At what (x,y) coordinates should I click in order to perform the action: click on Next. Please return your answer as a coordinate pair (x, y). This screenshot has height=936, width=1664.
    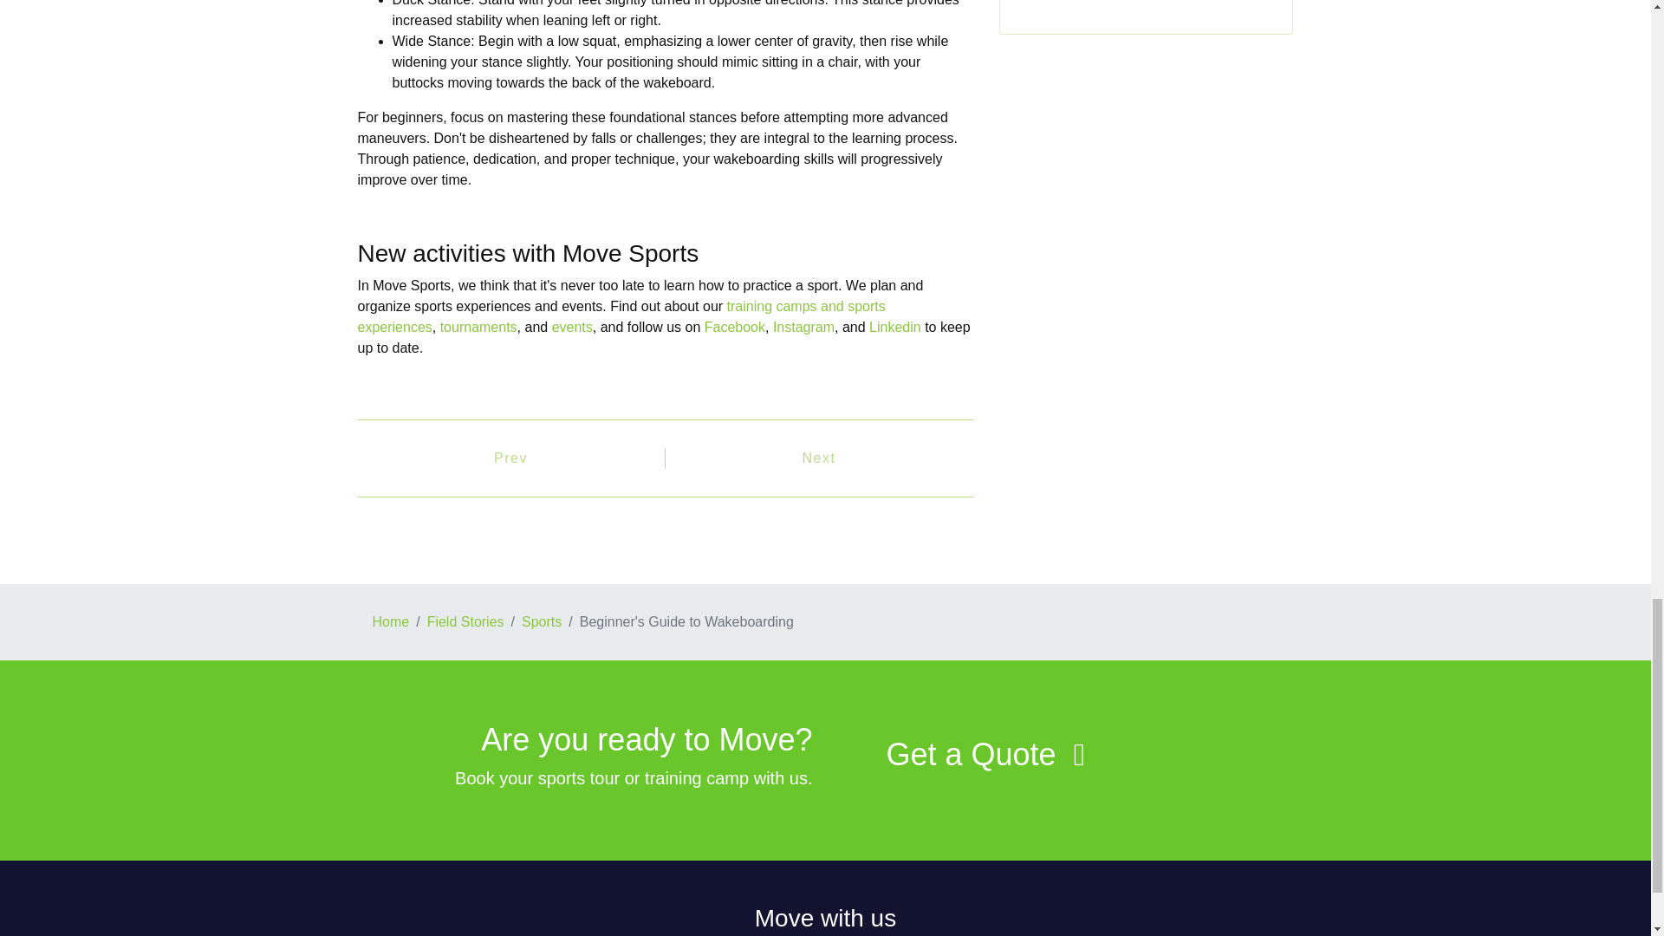
    Looking at the image, I should click on (819, 458).